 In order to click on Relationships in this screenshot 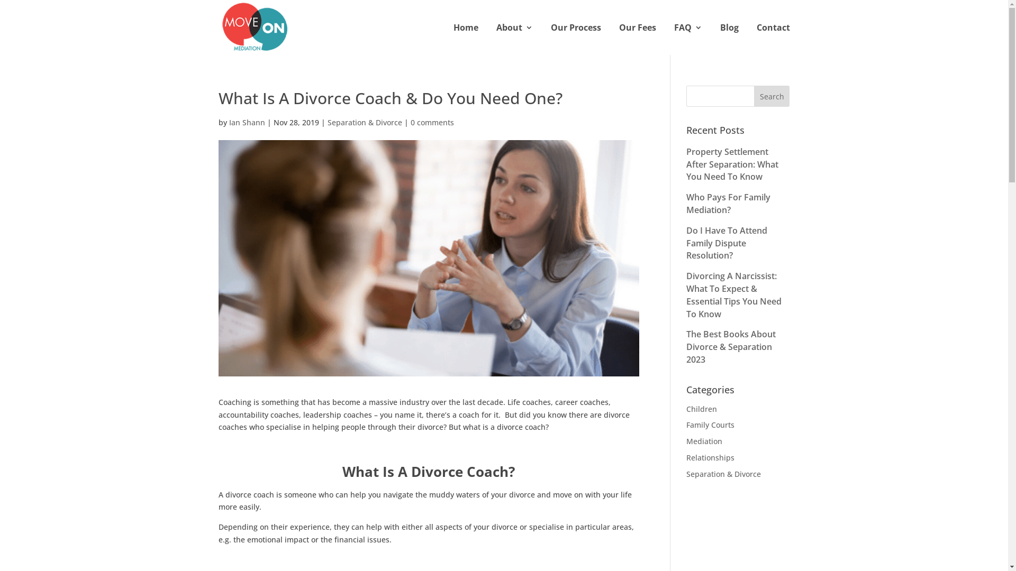, I will do `click(710, 458)`.